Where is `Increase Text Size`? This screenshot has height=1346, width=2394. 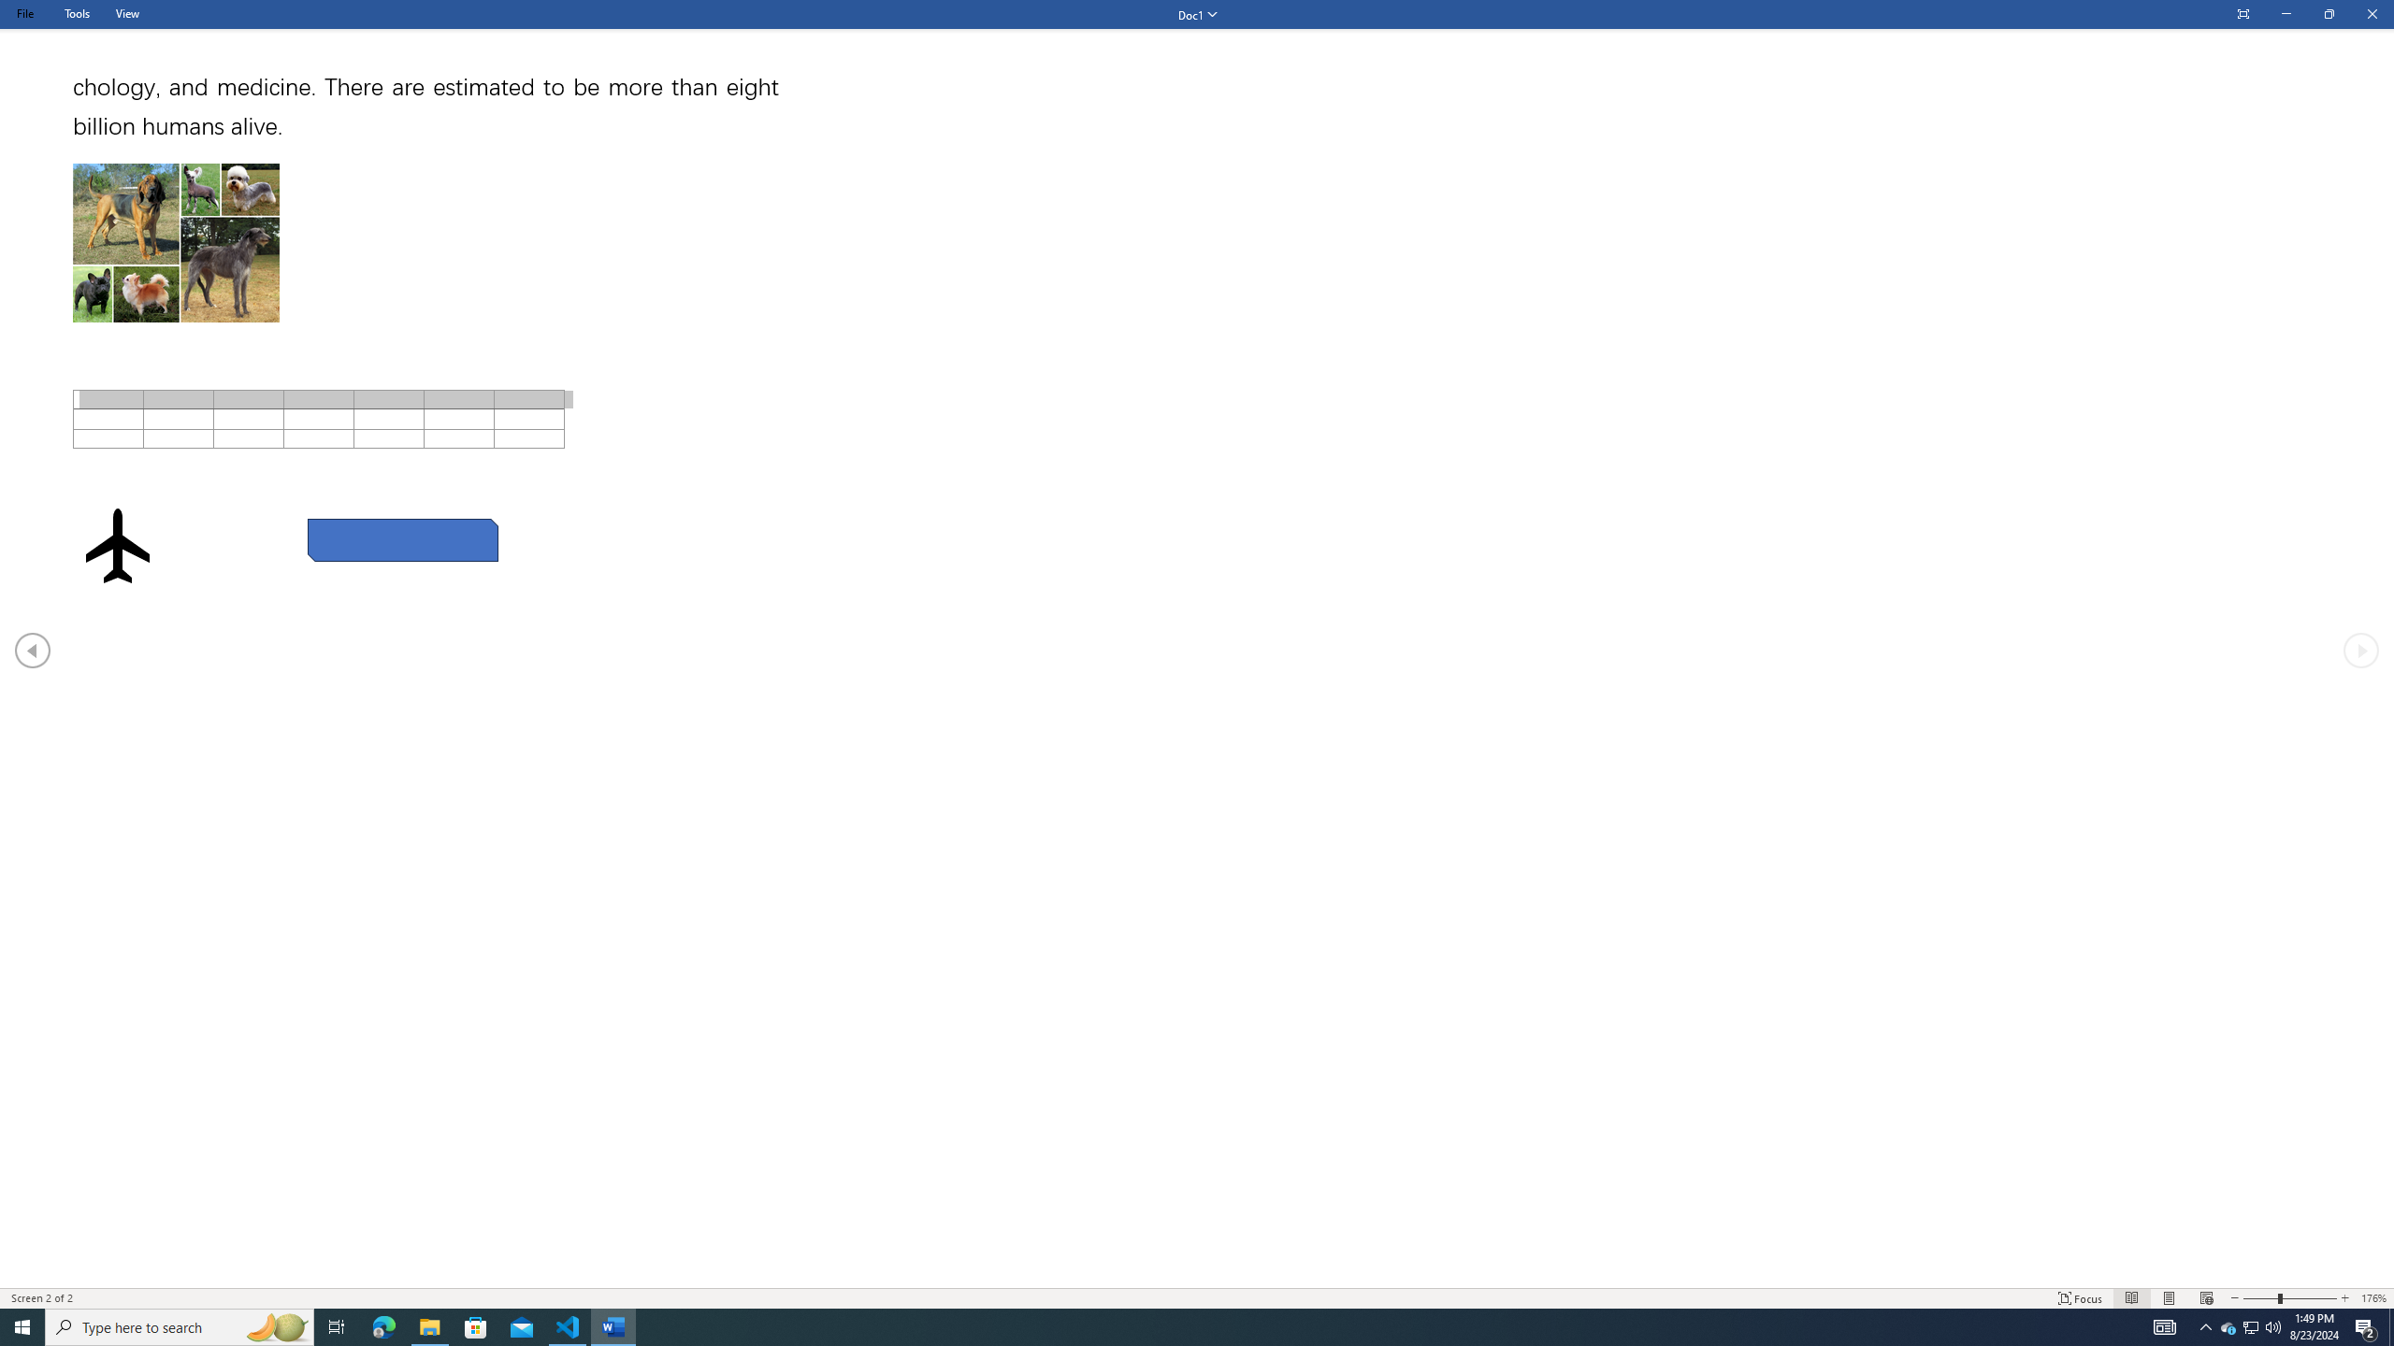
Increase Text Size is located at coordinates (2344, 1298).